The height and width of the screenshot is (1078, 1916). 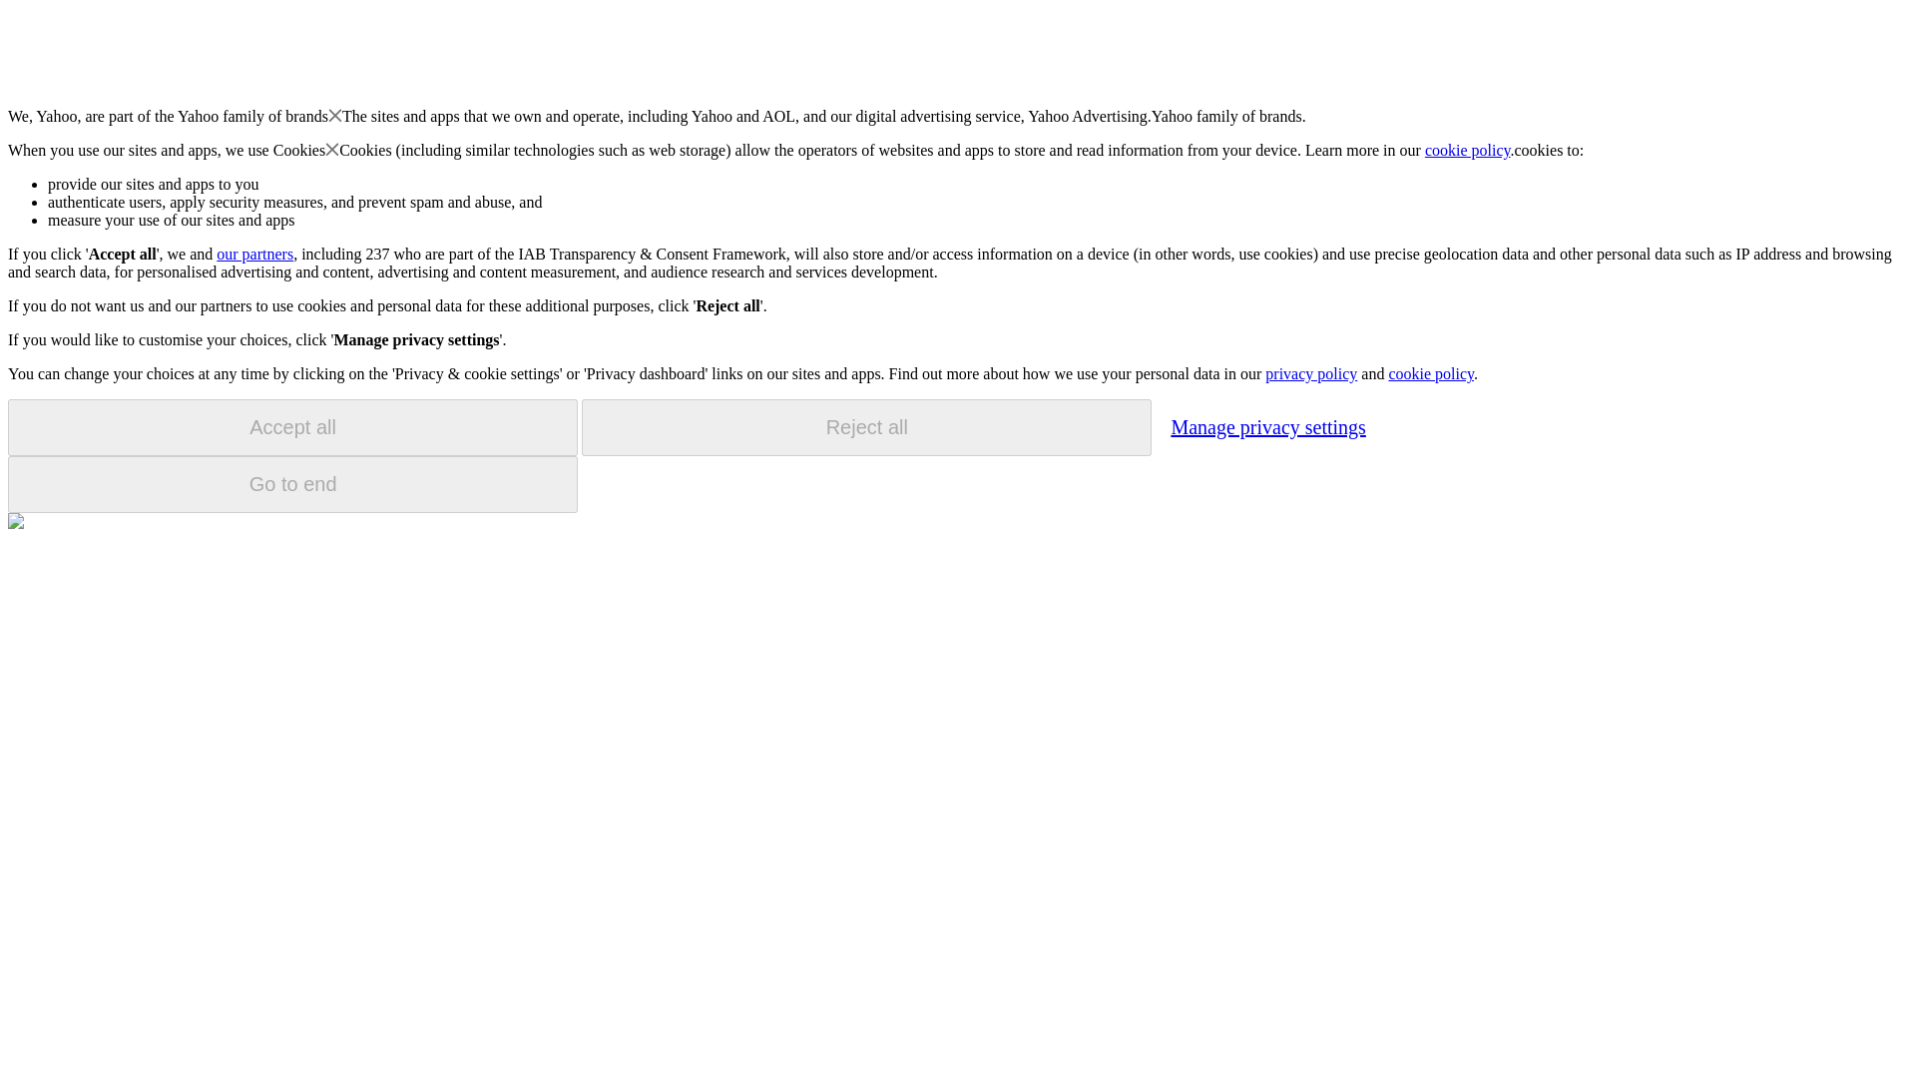 I want to click on privacy policy, so click(x=1310, y=373).